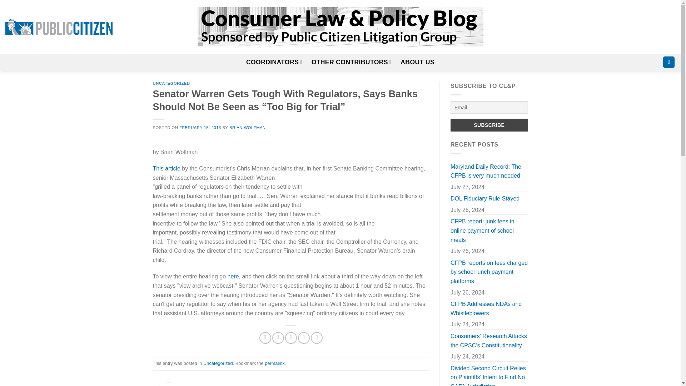 This screenshot has width=686, height=386. Describe the element at coordinates (352, 62) in the screenshot. I see `OTHER CONTRIBUTORS` at that location.